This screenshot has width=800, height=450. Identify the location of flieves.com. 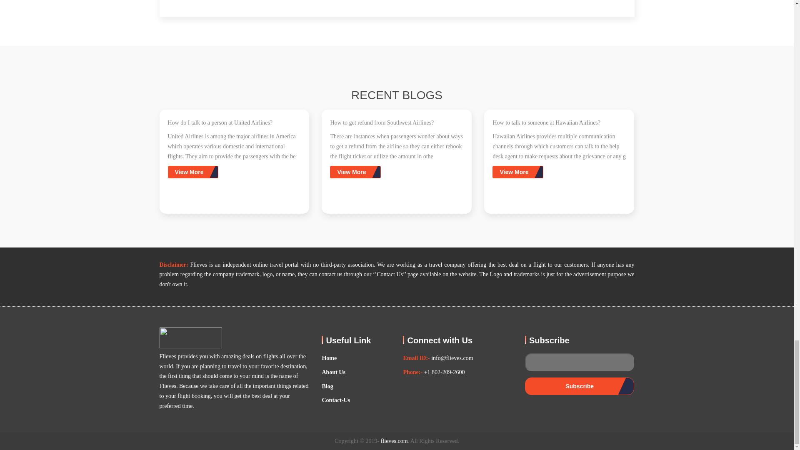
(394, 441).